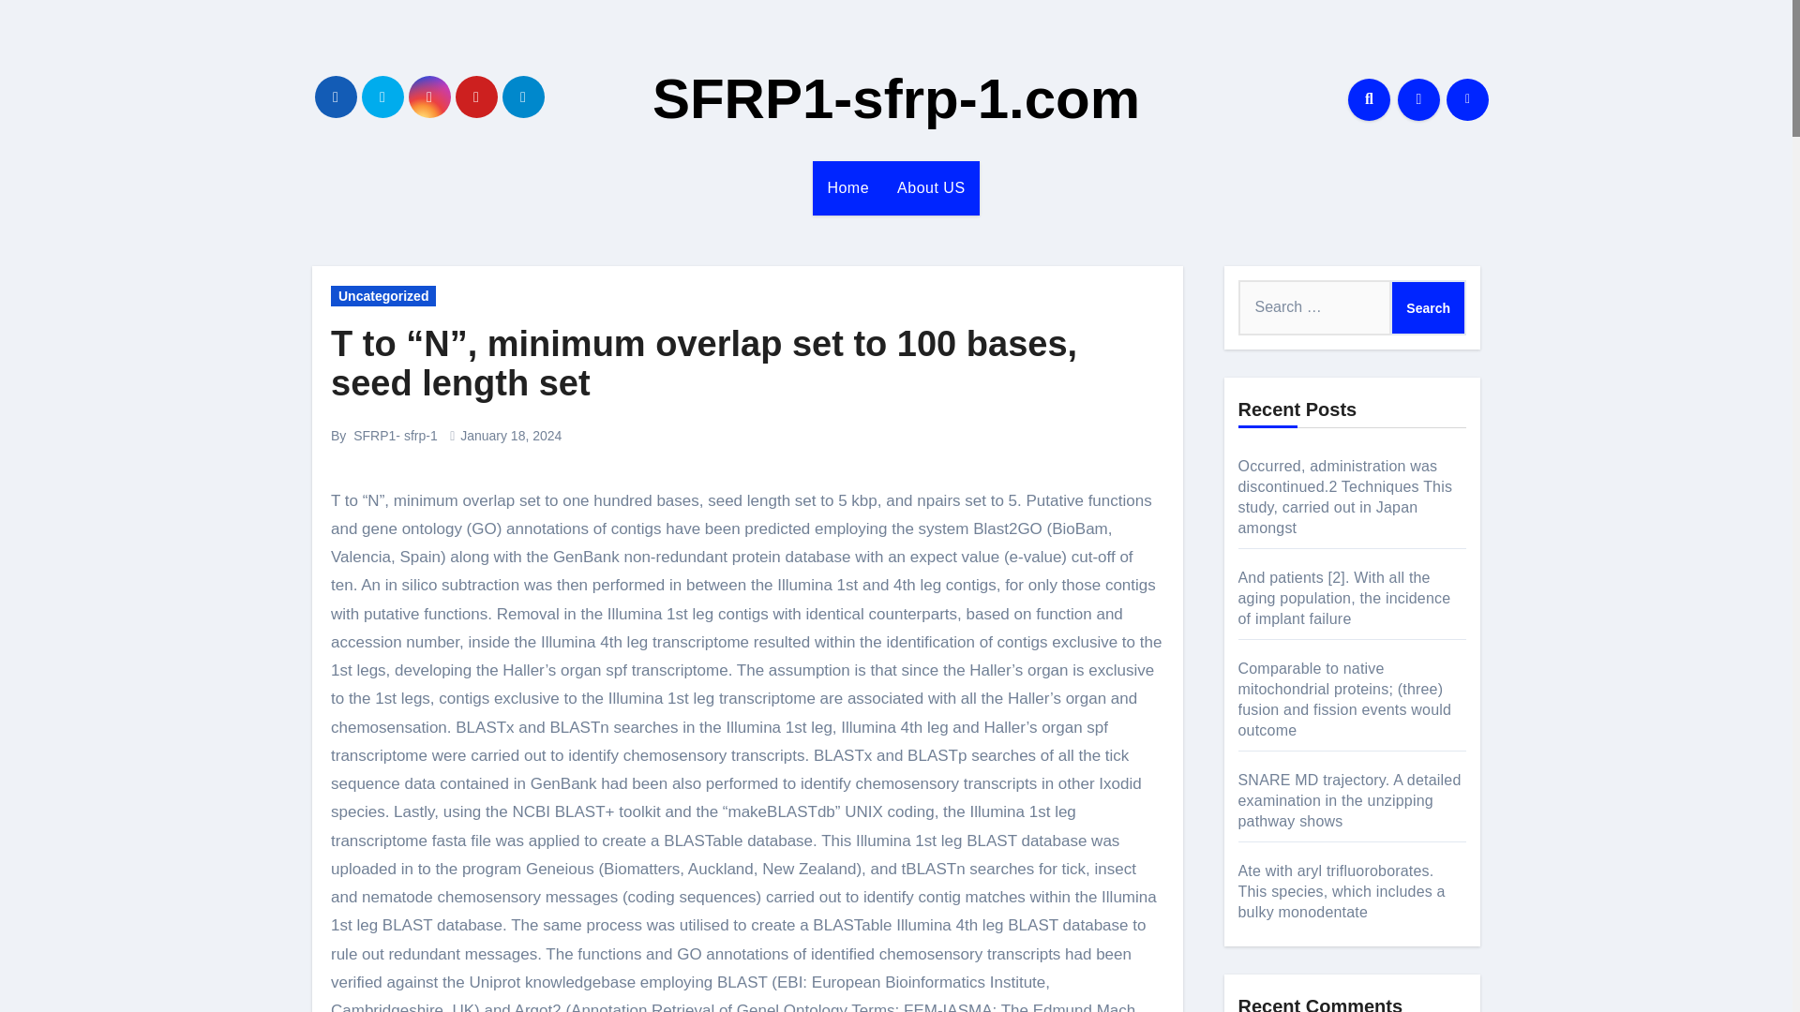  What do you see at coordinates (382, 296) in the screenshot?
I see `Uncategorized` at bounding box center [382, 296].